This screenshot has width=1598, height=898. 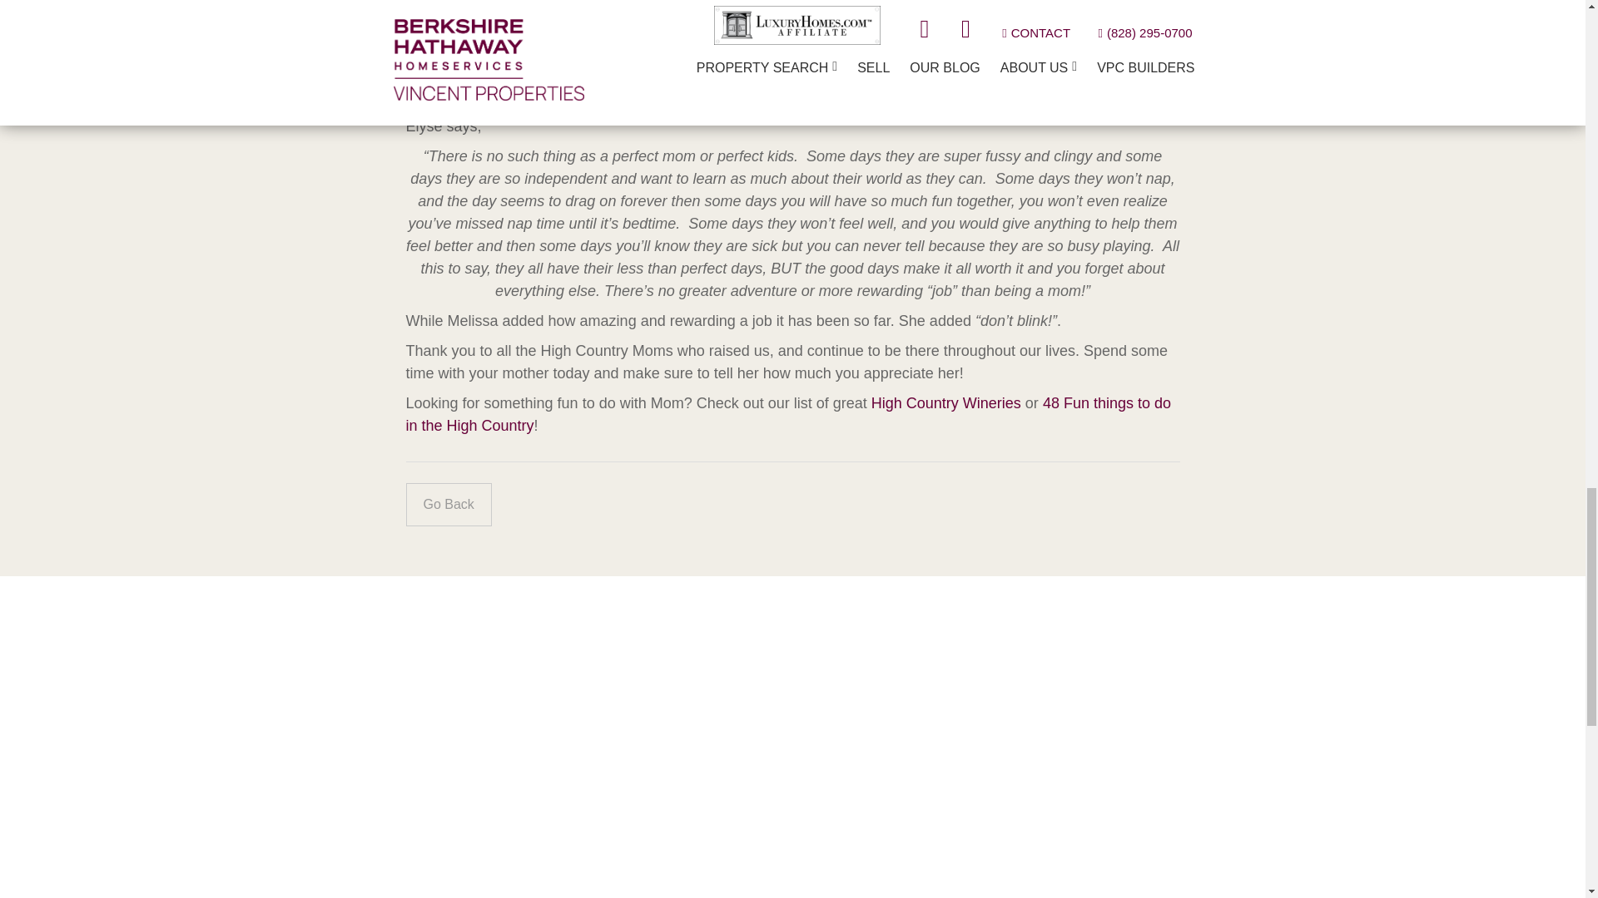 I want to click on 48 Fun things to do in the High Country, so click(x=788, y=414).